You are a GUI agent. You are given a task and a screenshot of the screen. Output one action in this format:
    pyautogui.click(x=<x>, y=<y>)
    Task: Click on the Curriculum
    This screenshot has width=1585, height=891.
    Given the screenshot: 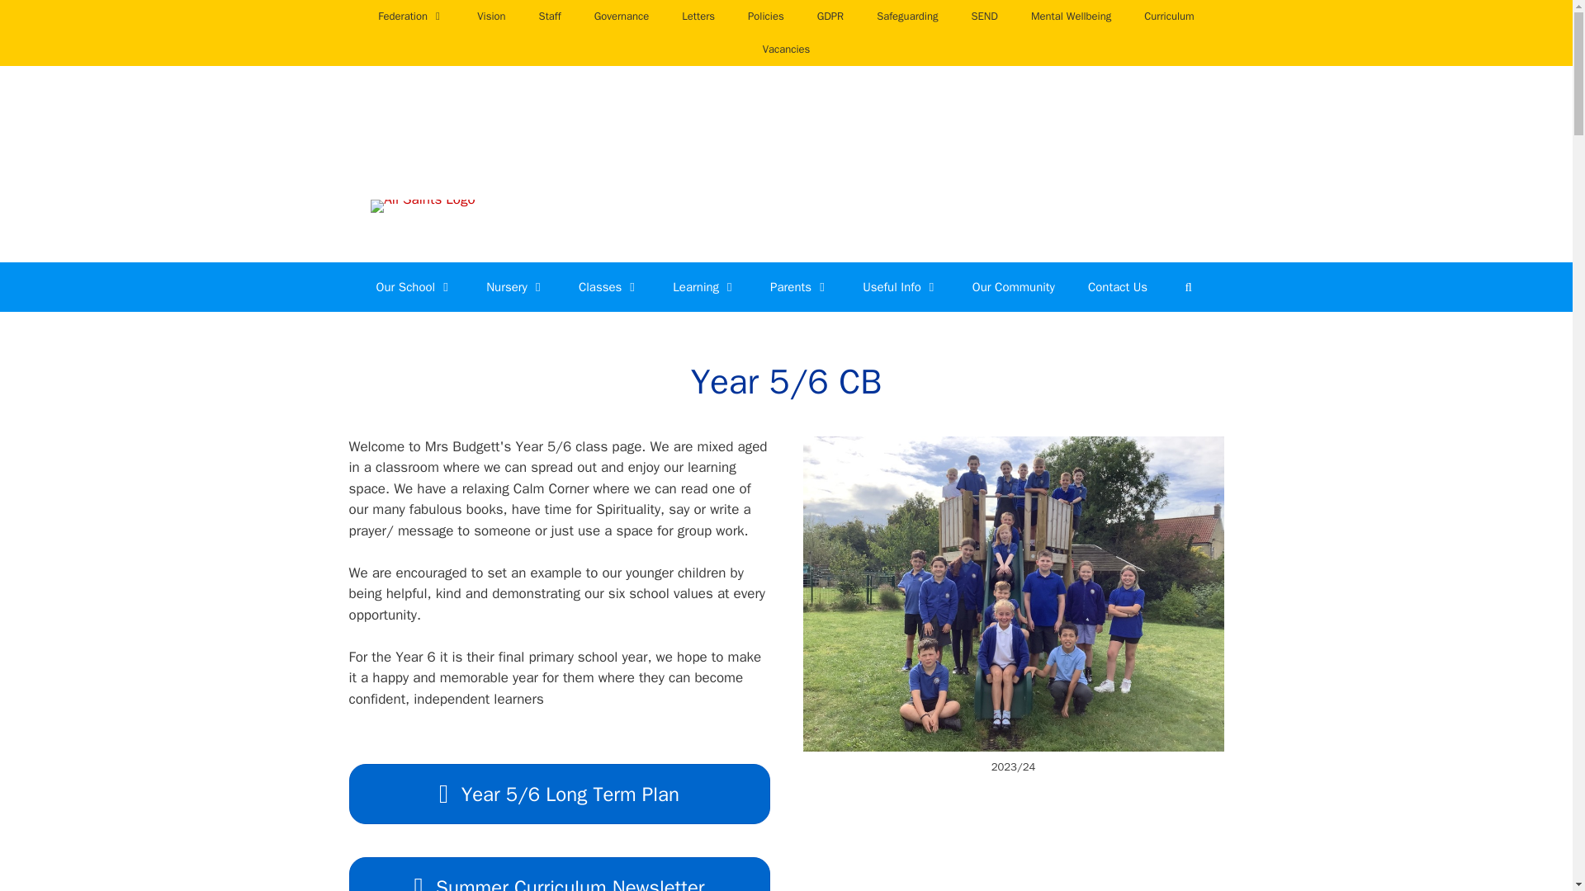 What is the action you would take?
    pyautogui.click(x=1169, y=16)
    